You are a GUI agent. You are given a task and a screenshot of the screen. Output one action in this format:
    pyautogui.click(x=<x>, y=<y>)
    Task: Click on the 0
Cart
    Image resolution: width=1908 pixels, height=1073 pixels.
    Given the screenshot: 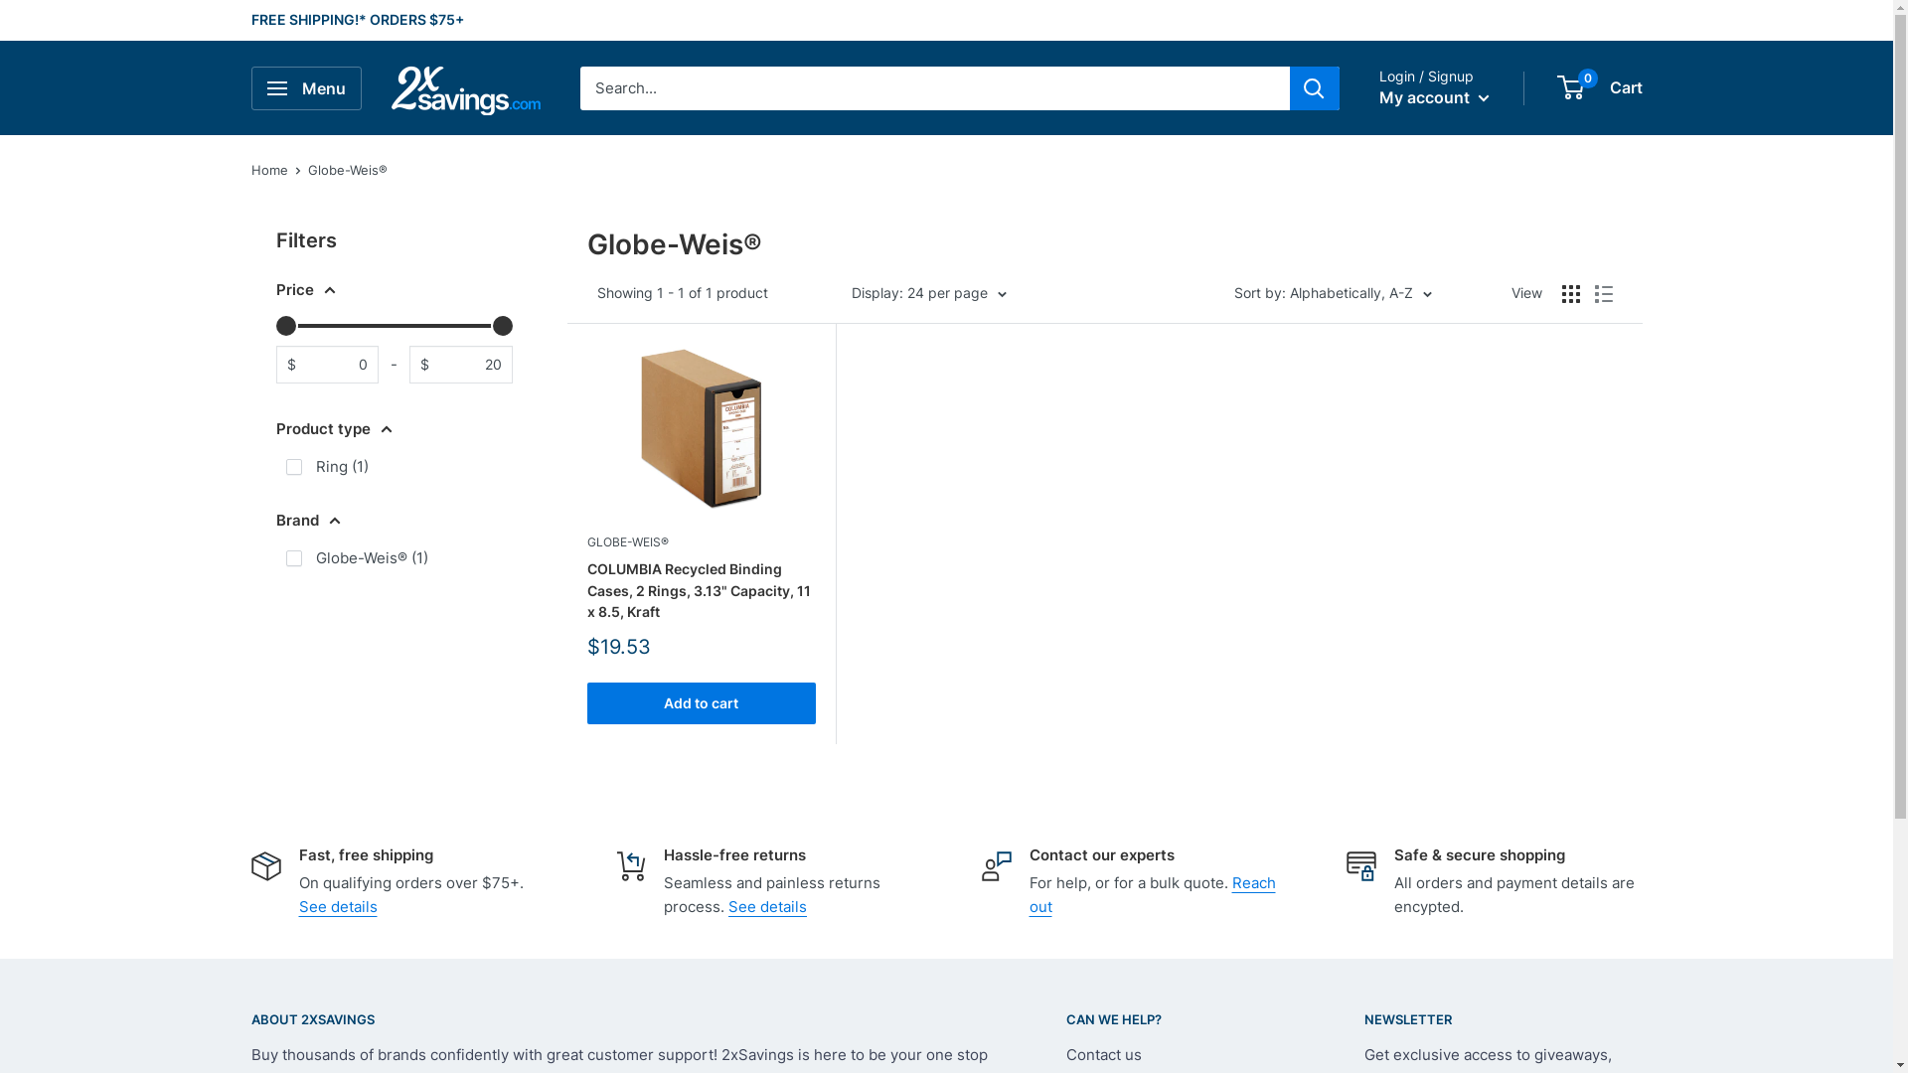 What is the action you would take?
    pyautogui.click(x=1600, y=88)
    